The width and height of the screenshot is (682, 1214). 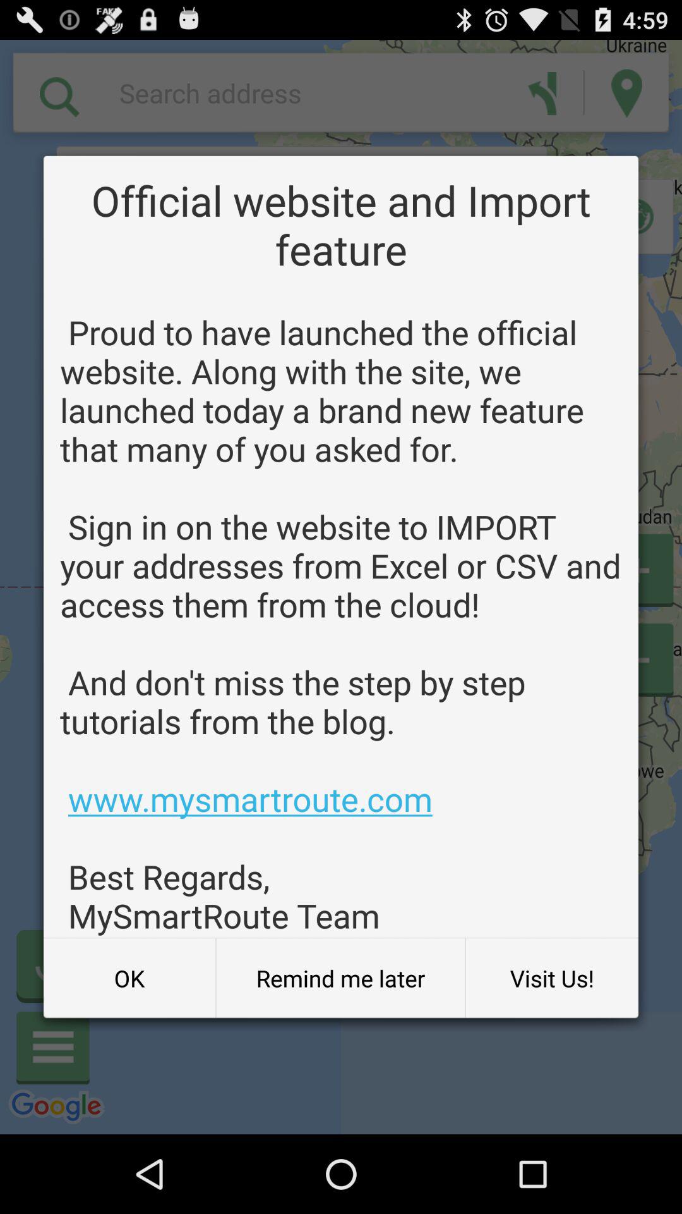 I want to click on open button to the right of the ok button, so click(x=340, y=978).